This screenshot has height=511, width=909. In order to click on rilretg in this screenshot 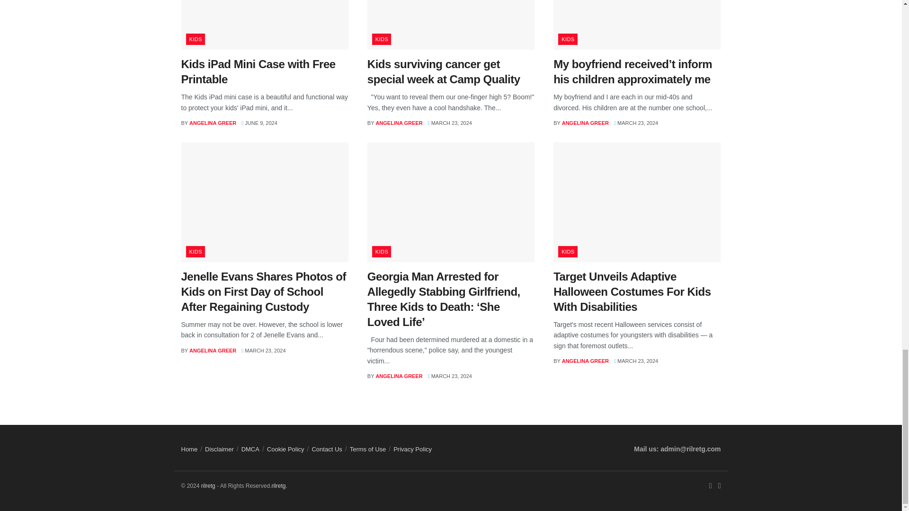, I will do `click(278, 485)`.